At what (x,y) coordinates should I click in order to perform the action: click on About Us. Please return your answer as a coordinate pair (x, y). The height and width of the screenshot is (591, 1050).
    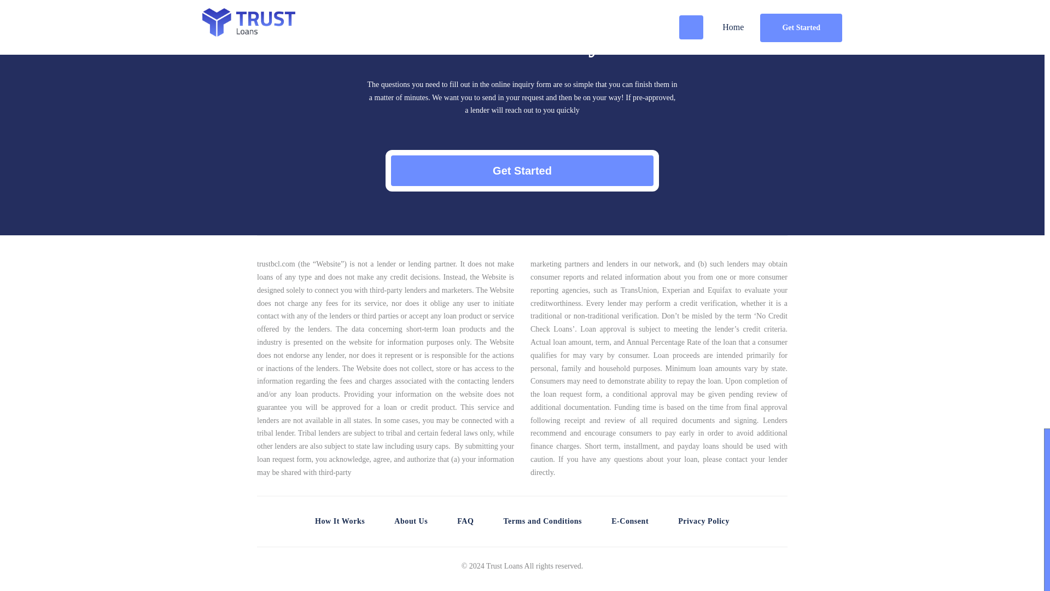
    Looking at the image, I should click on (411, 521).